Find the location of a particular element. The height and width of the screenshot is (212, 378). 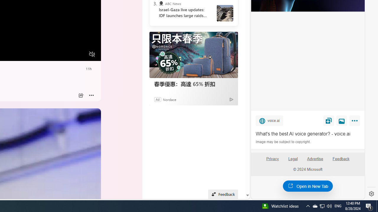

Share is located at coordinates (81, 95).